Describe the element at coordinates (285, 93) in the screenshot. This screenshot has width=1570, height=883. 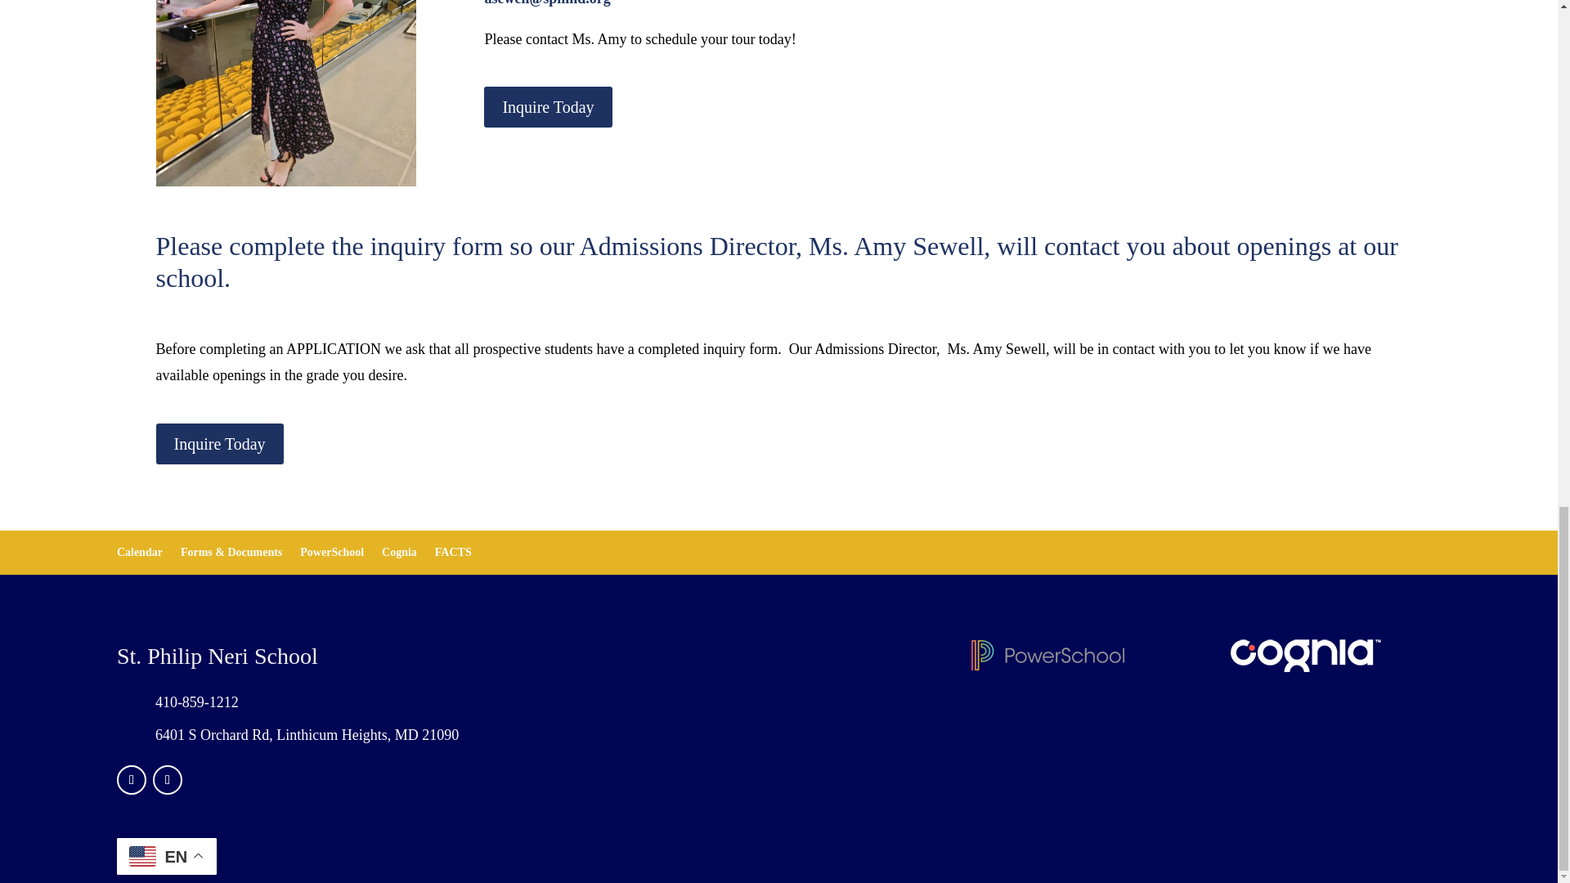
I see `Admissions Director` at that location.